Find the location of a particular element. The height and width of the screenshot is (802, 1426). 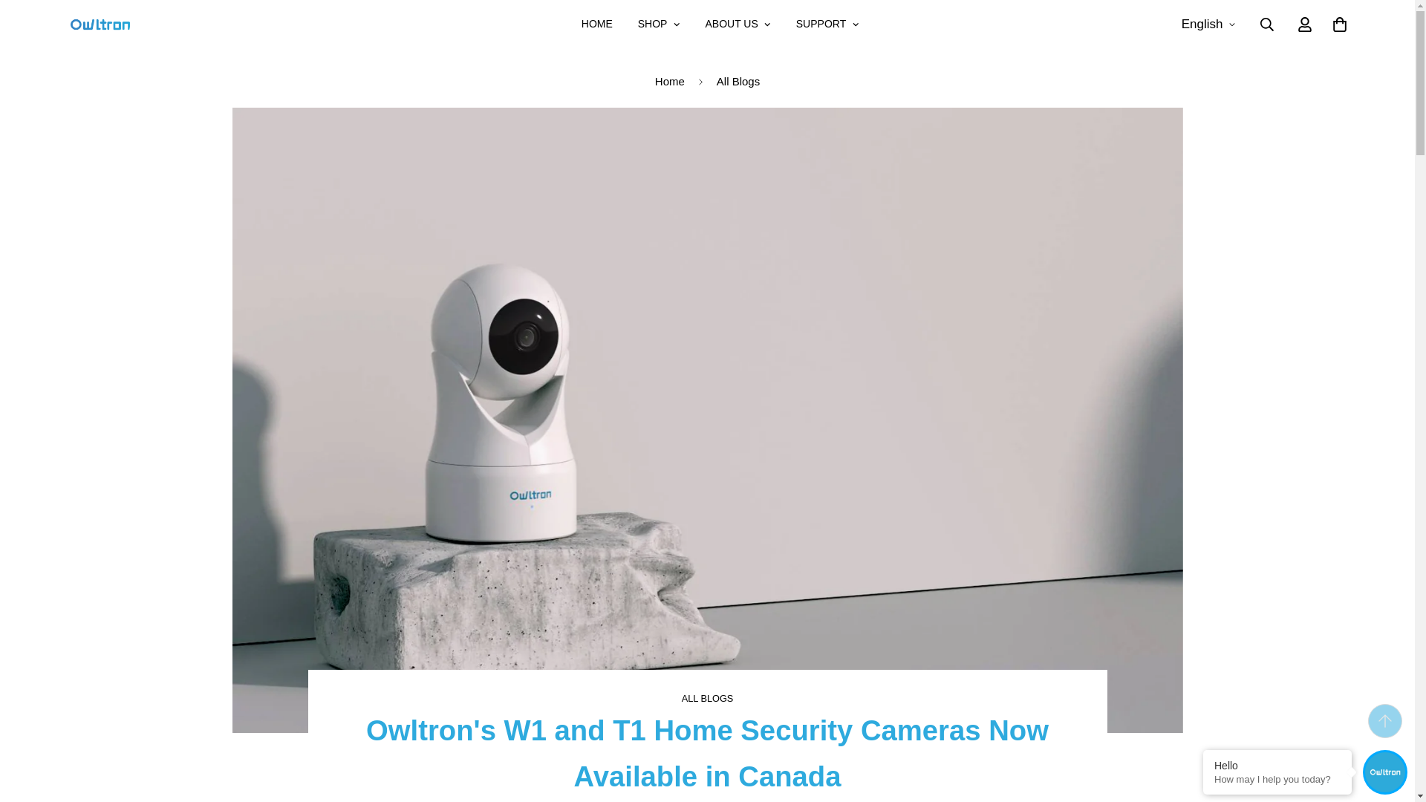

SUPPORT is located at coordinates (827, 24).